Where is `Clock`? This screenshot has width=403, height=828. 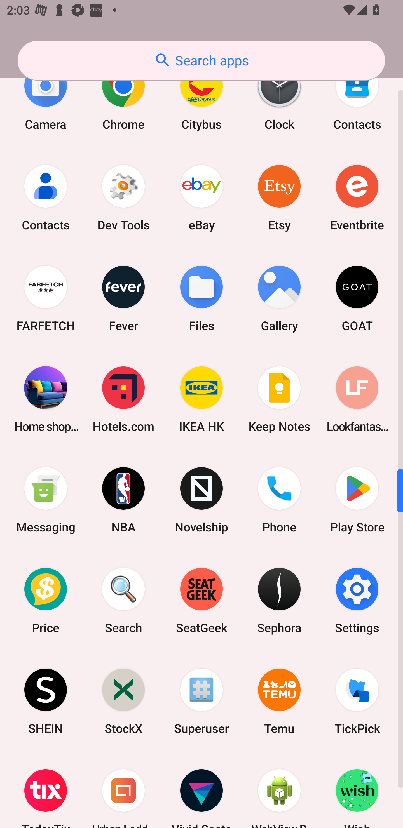 Clock is located at coordinates (279, 97).